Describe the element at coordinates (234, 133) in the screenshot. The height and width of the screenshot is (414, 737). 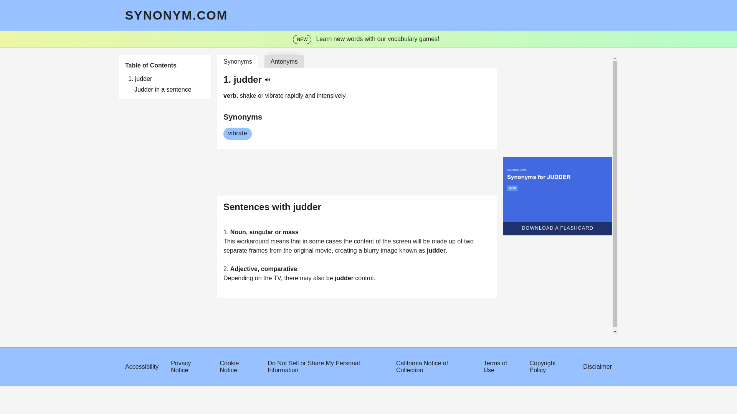
I see `vibrate` at that location.